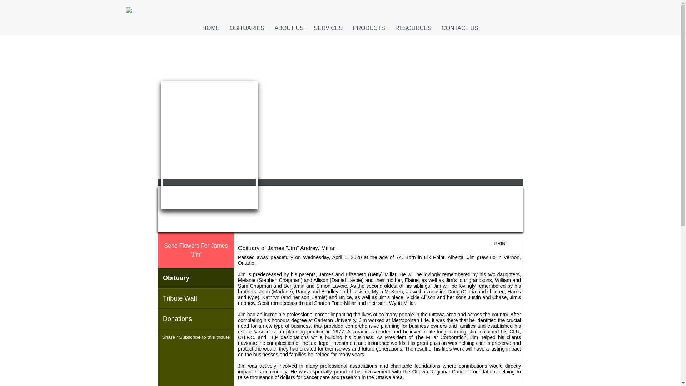 This screenshot has height=386, width=686. What do you see at coordinates (459, 28) in the screenshot?
I see `CONTACT US` at bounding box center [459, 28].